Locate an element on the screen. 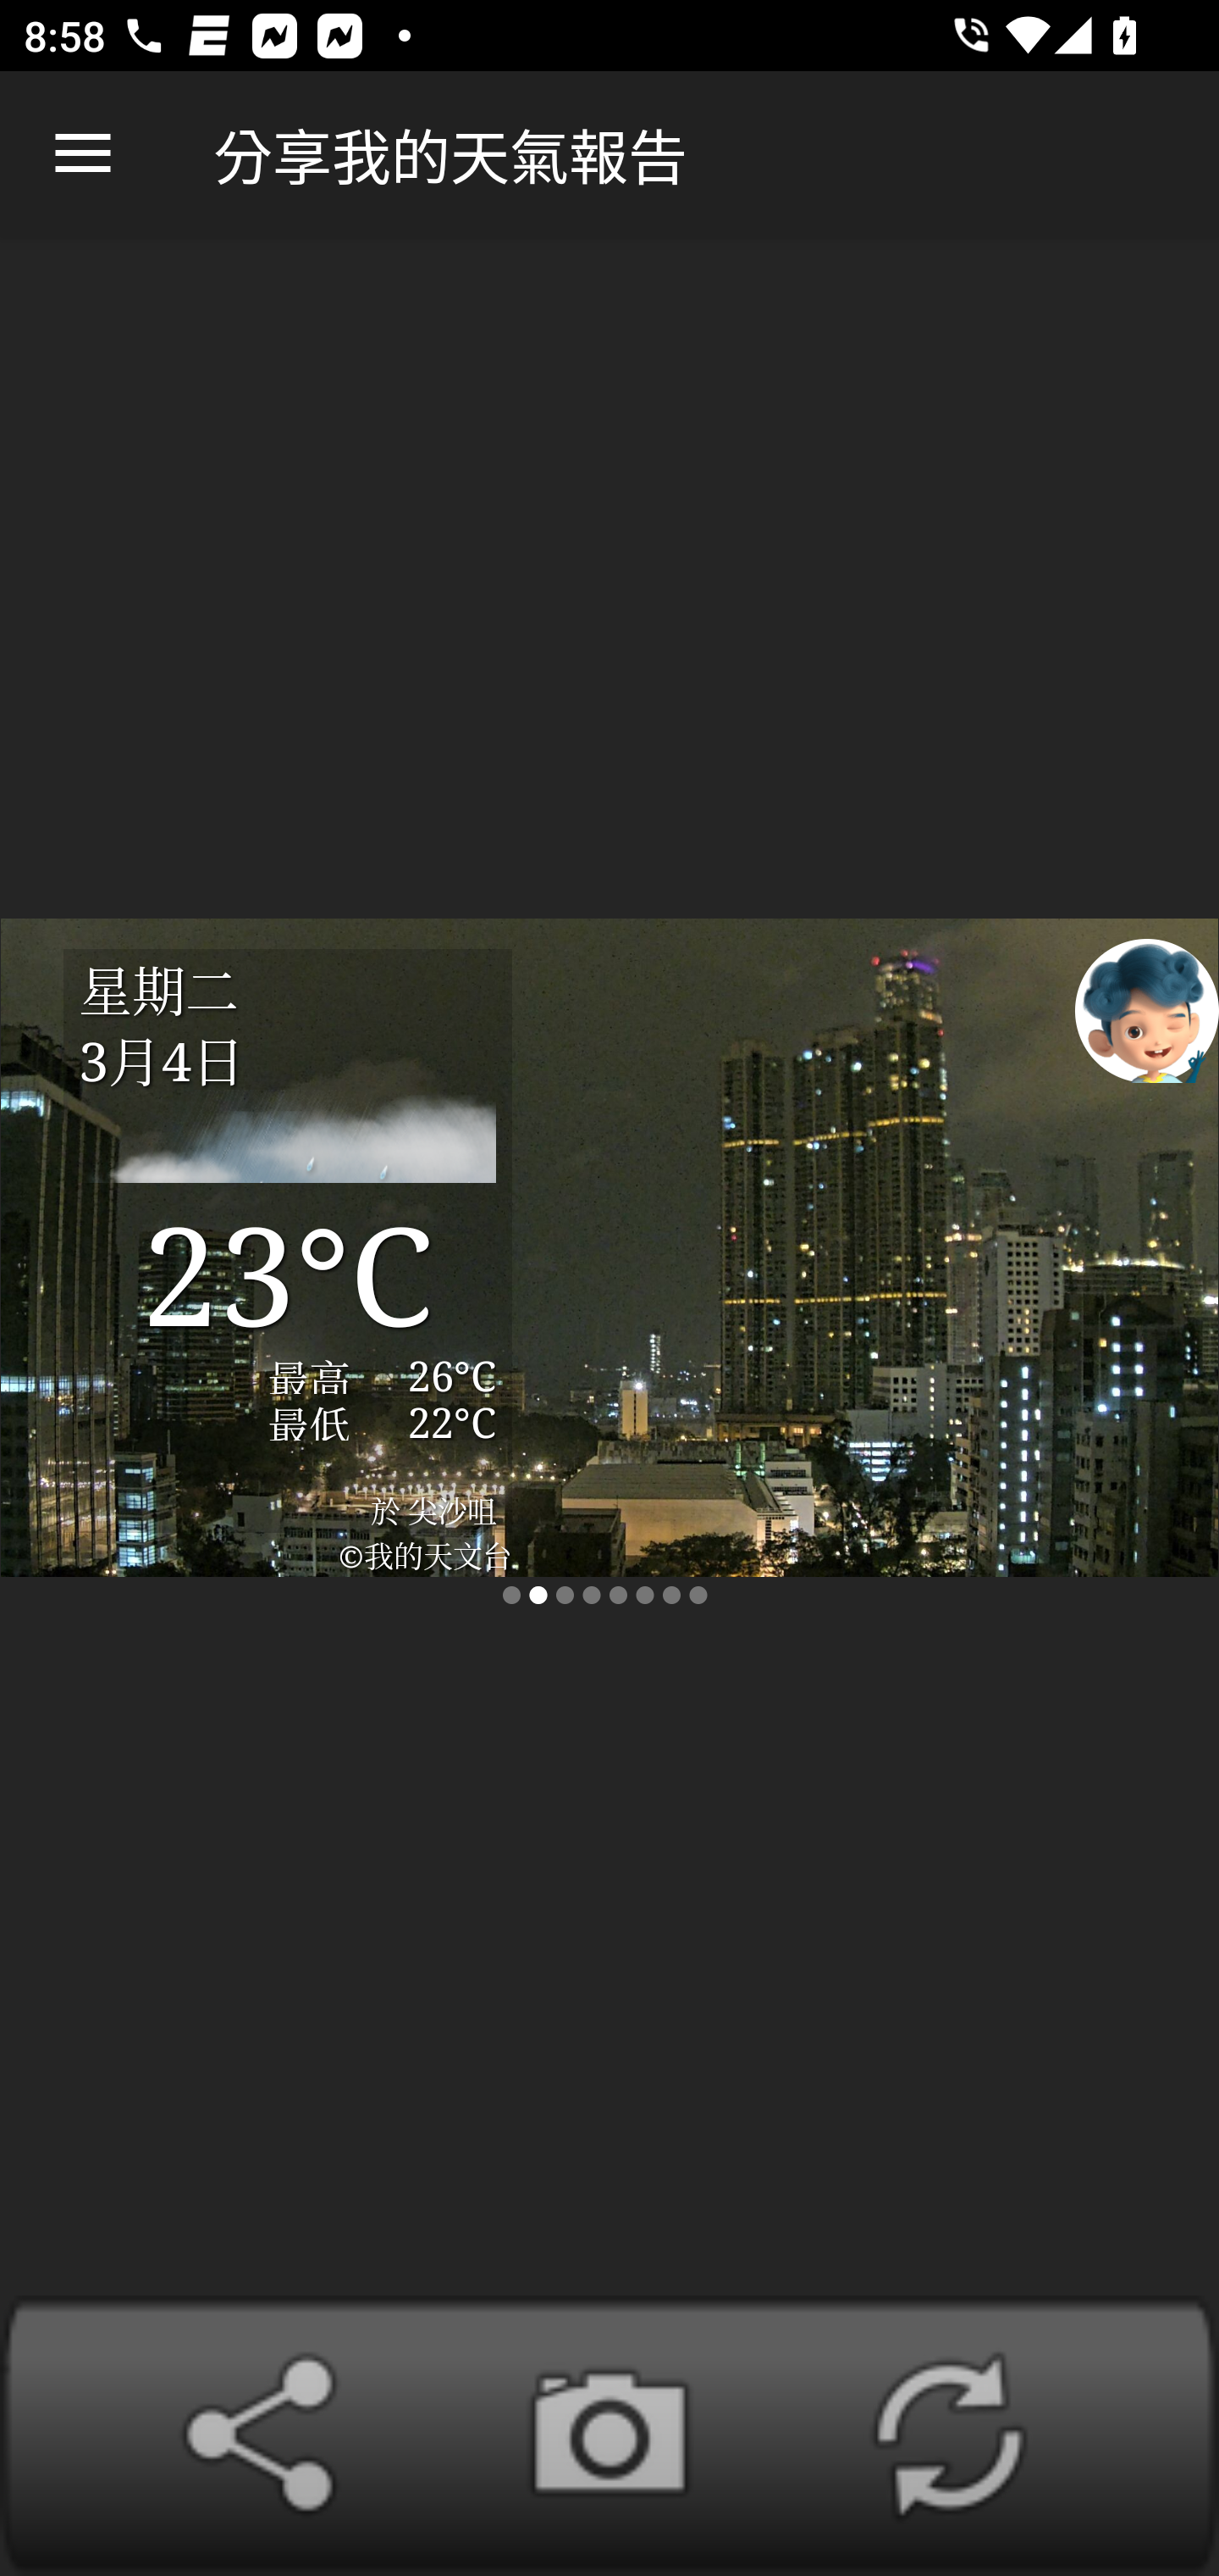  向上瀏覽 is located at coordinates (83, 154).